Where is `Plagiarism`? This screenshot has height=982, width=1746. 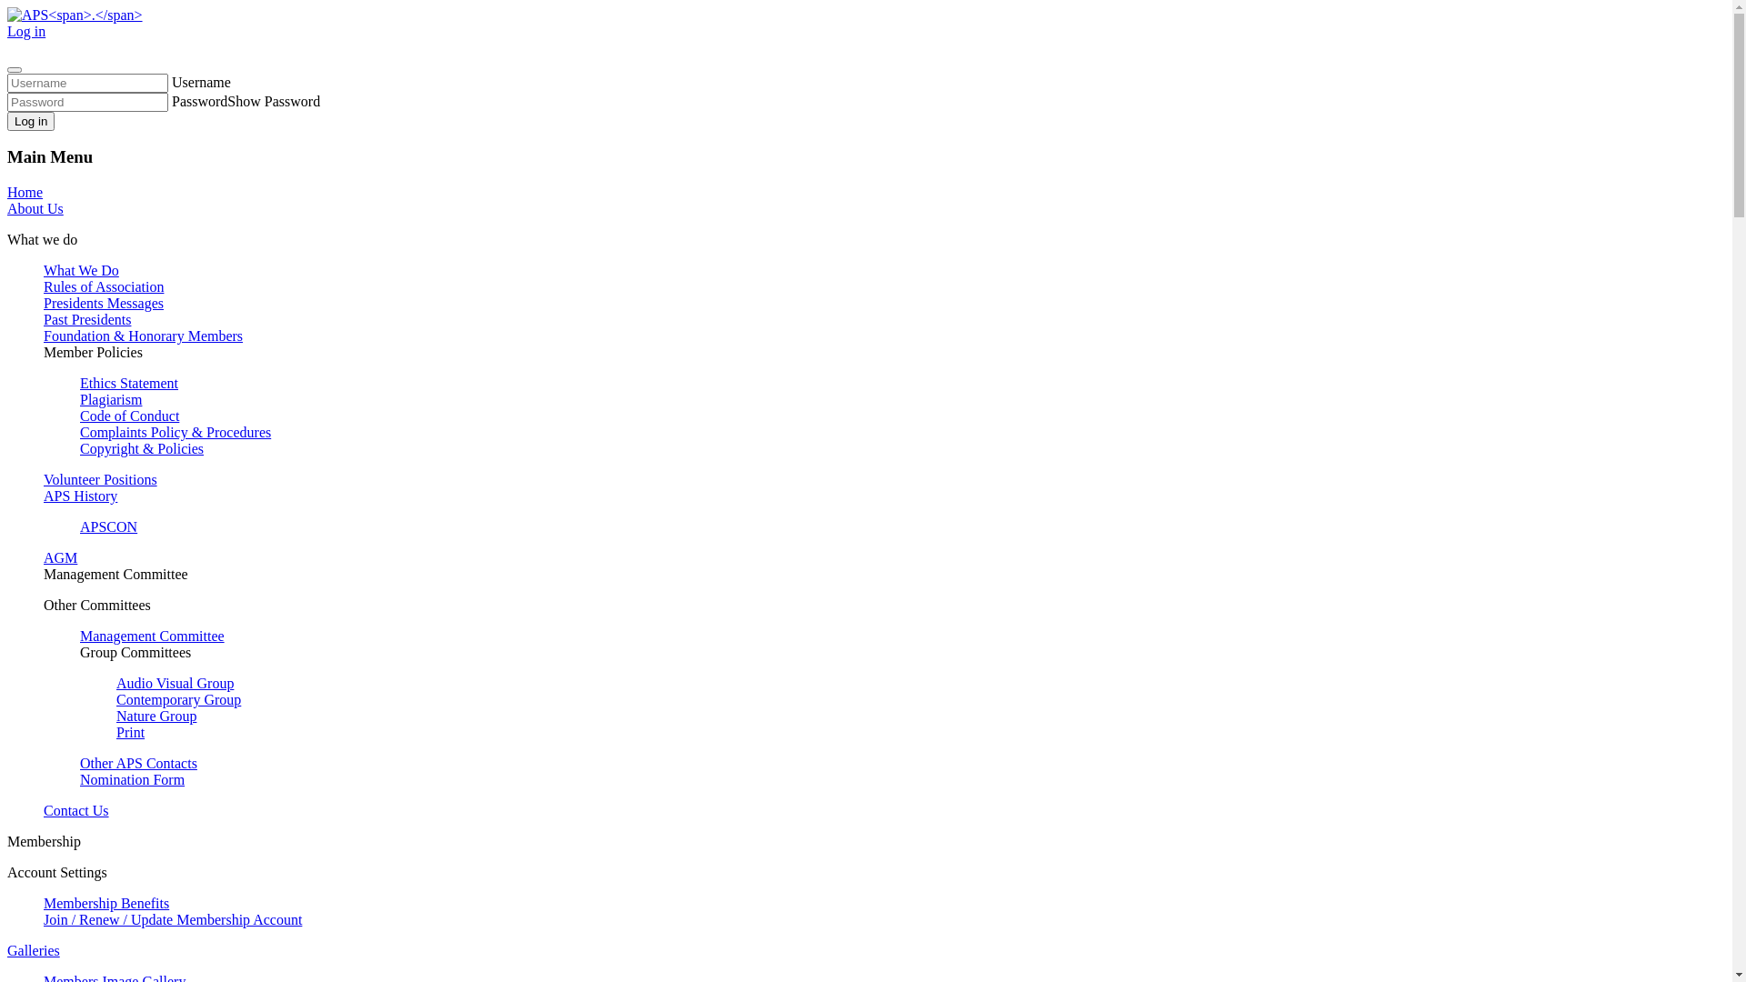
Plagiarism is located at coordinates (111, 400).